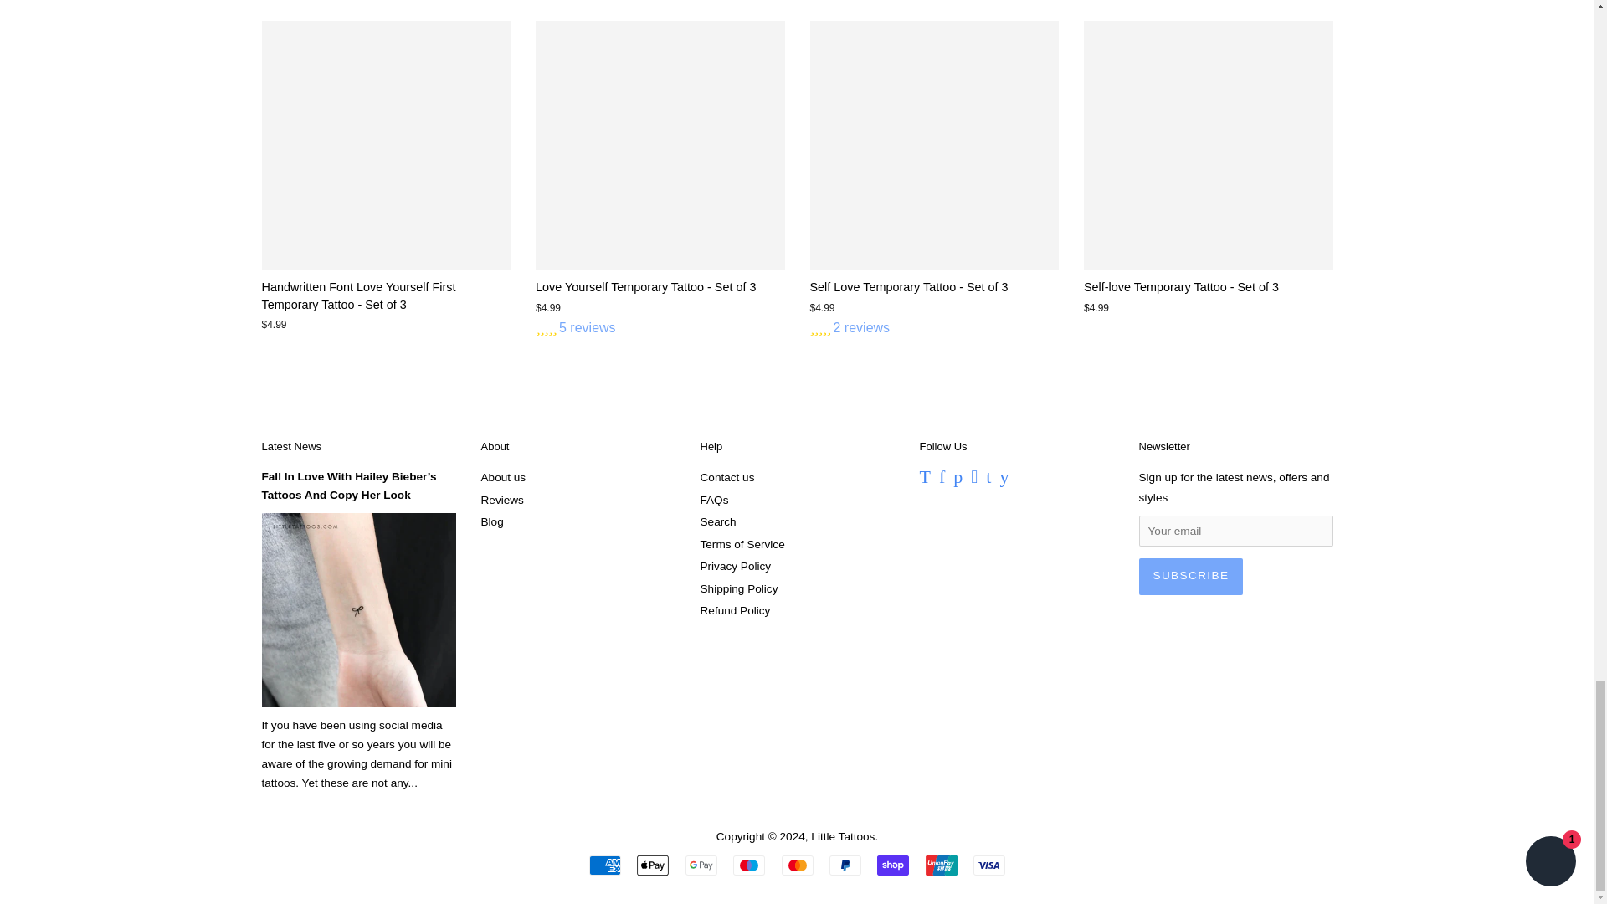 The image size is (1607, 904). Describe the element at coordinates (989, 864) in the screenshot. I see `Visa` at that location.